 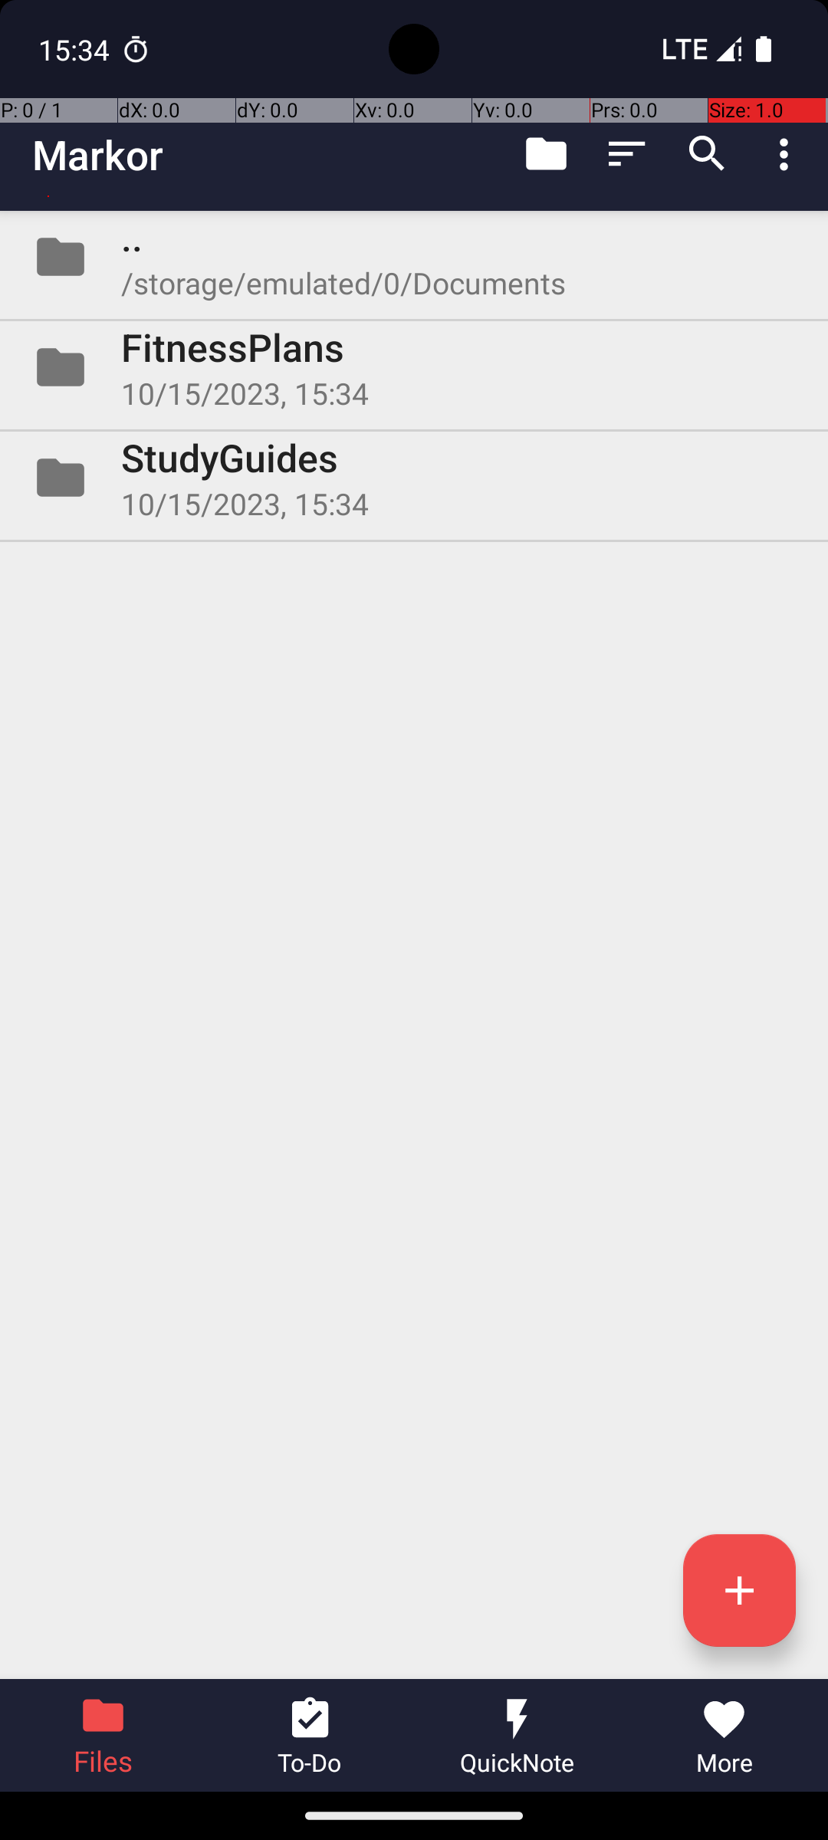 I want to click on Folder FitnessPlans , so click(x=414, y=367).